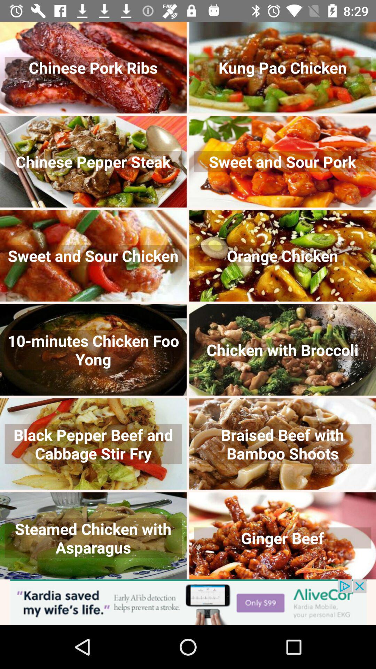 This screenshot has width=376, height=669. What do you see at coordinates (188, 602) in the screenshot?
I see `click advertisement` at bounding box center [188, 602].